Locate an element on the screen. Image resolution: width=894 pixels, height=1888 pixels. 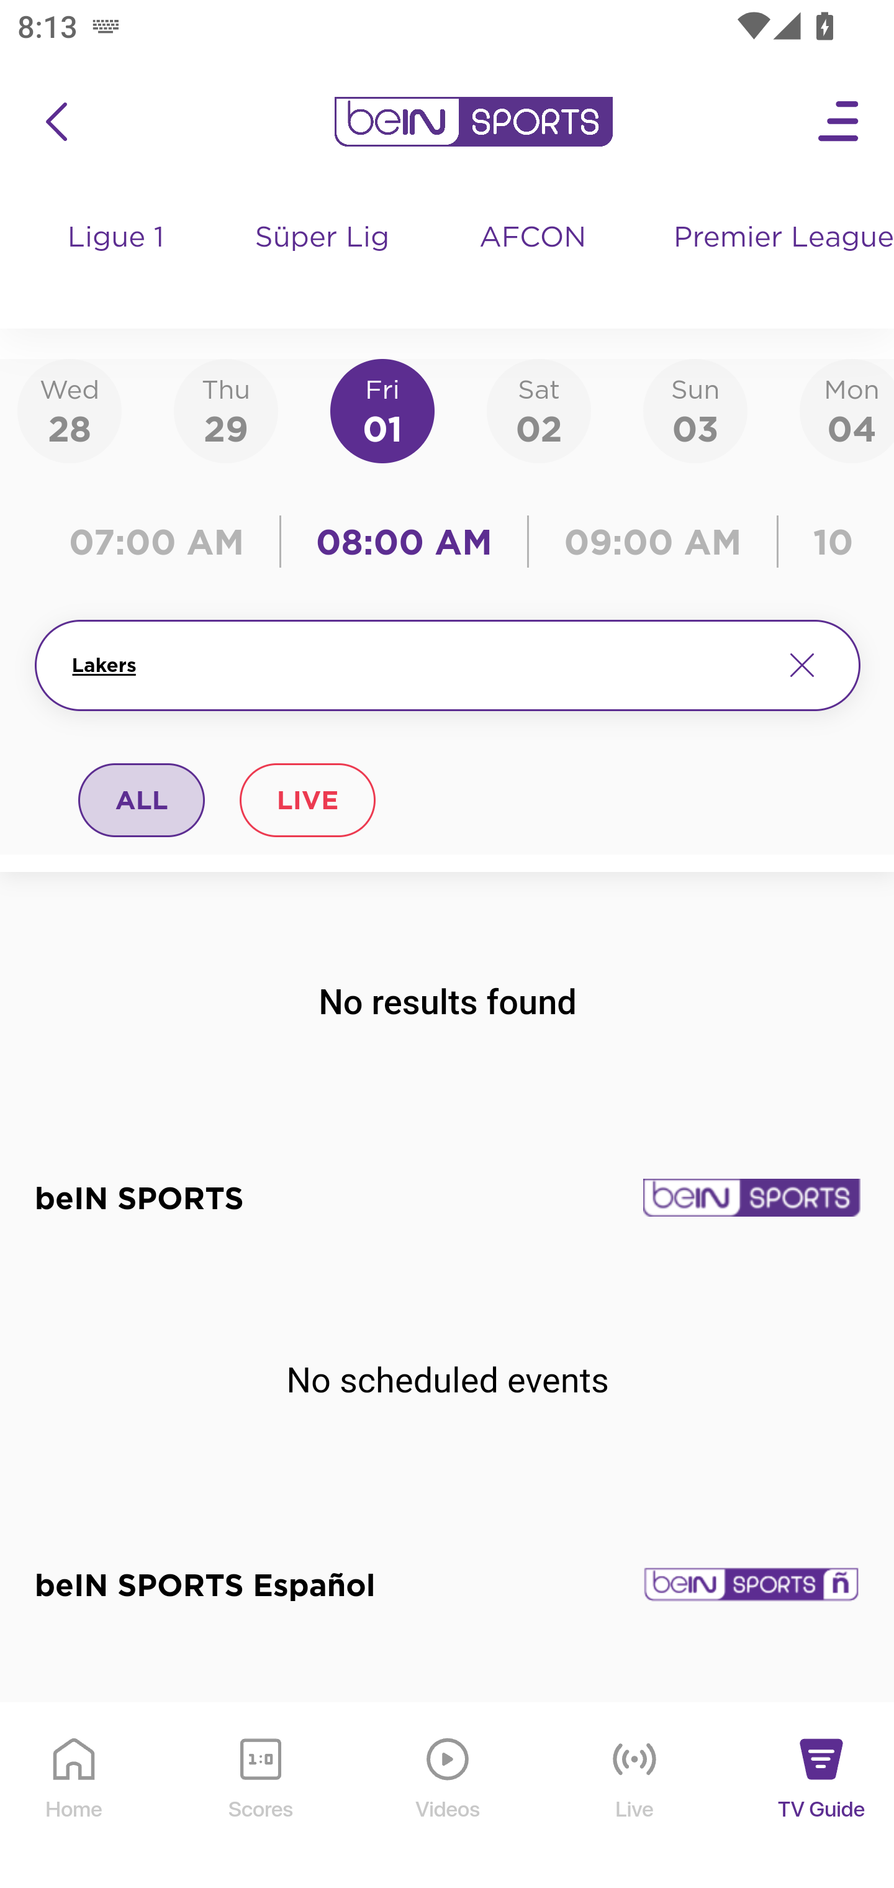
Home Home Icon Home is located at coordinates (74, 1796).